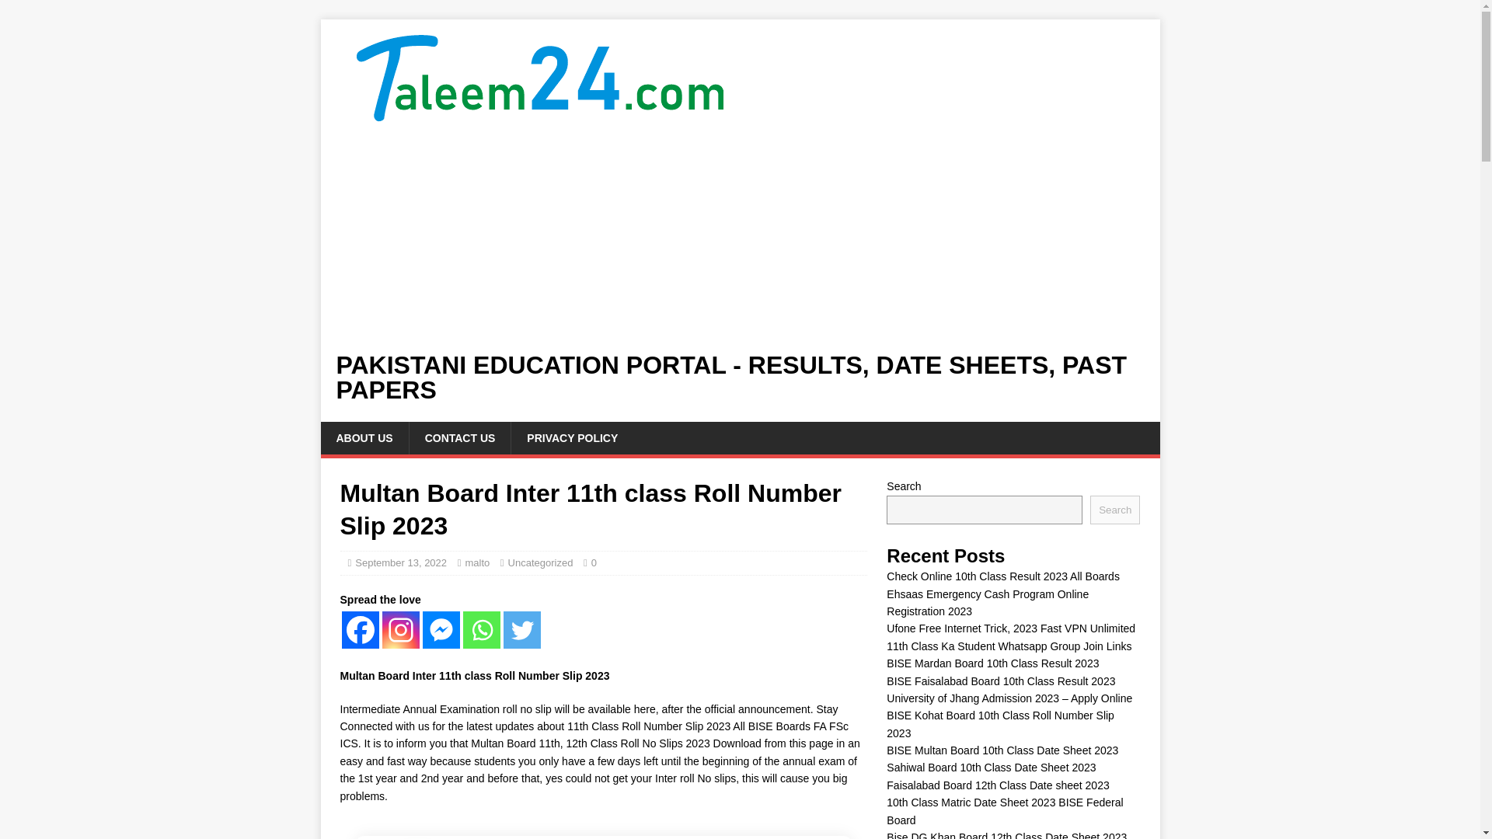  Describe the element at coordinates (481, 629) in the screenshot. I see `Whatsapp` at that location.